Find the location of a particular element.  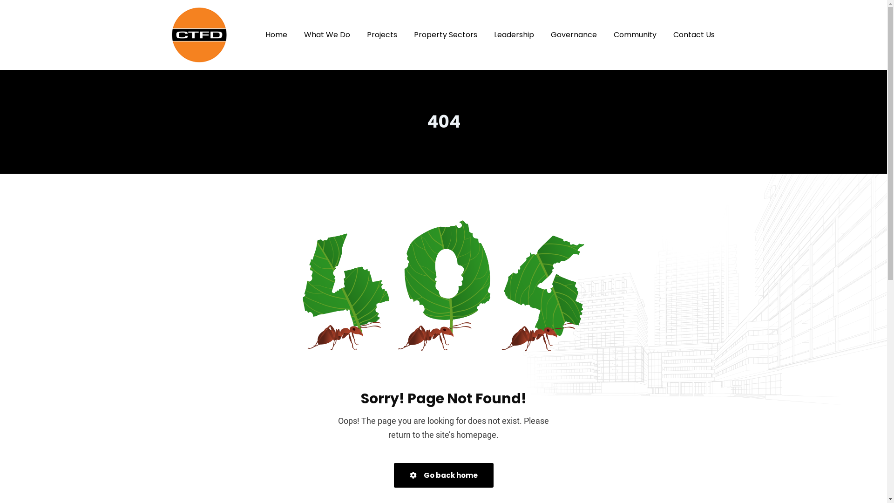

Leadership is located at coordinates (514, 35).